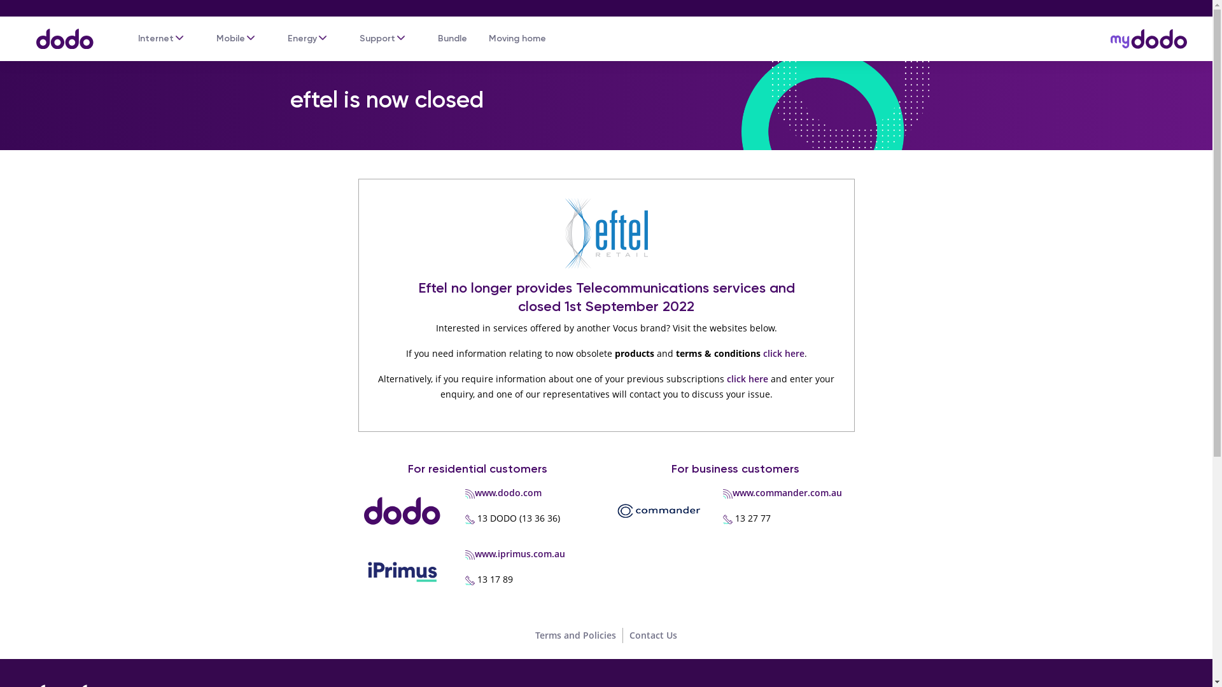 This screenshot has width=1222, height=687. Describe the element at coordinates (653, 635) in the screenshot. I see `Contact Us` at that location.